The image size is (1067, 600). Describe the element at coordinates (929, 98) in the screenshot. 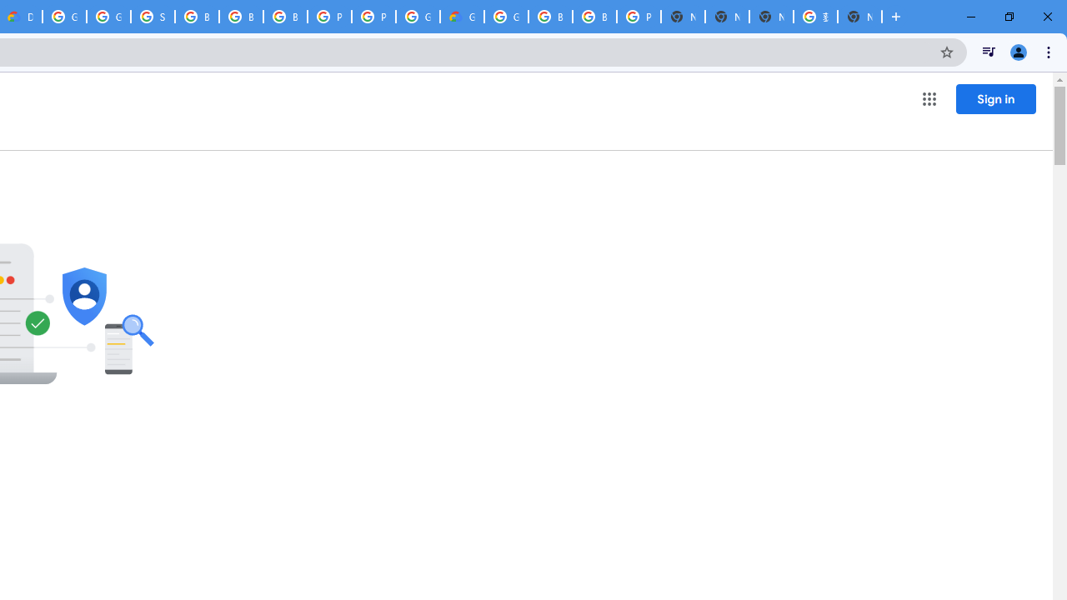

I see `Google apps` at that location.